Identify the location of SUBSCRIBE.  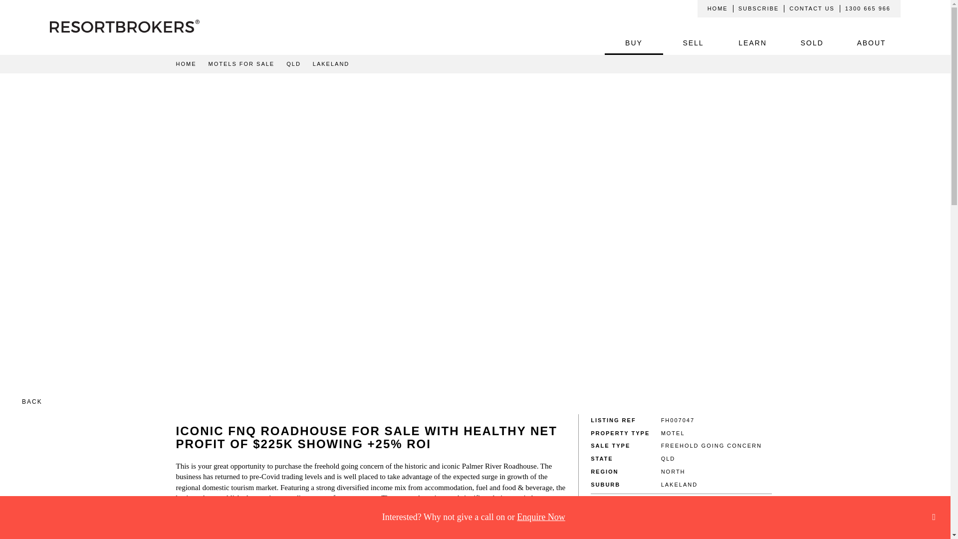
(759, 8).